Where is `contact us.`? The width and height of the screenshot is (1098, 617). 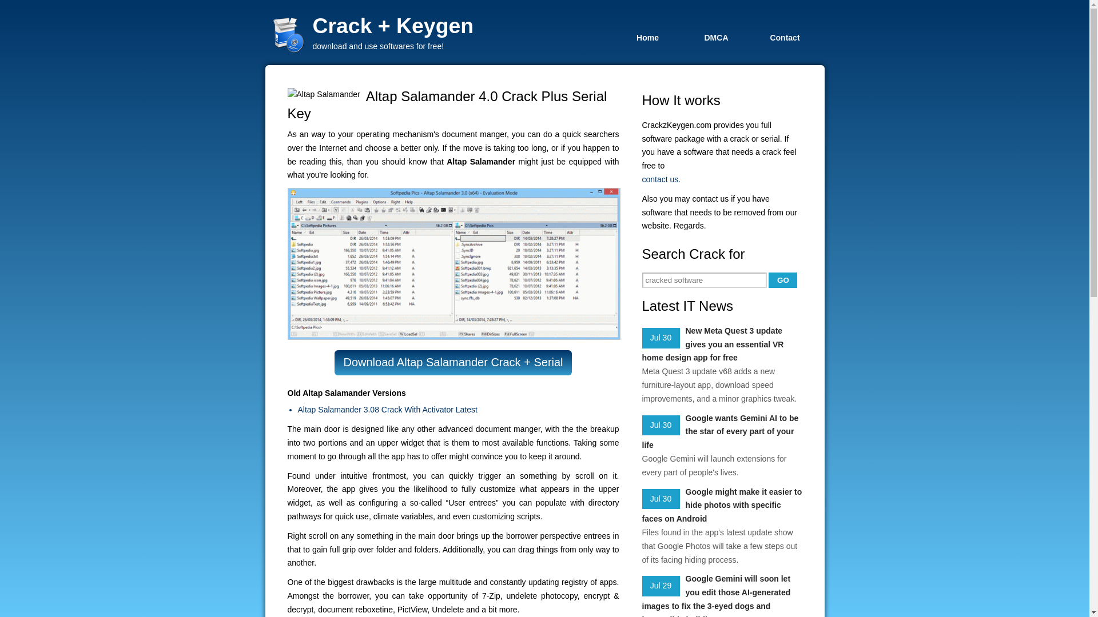
contact us. is located at coordinates (721, 180).